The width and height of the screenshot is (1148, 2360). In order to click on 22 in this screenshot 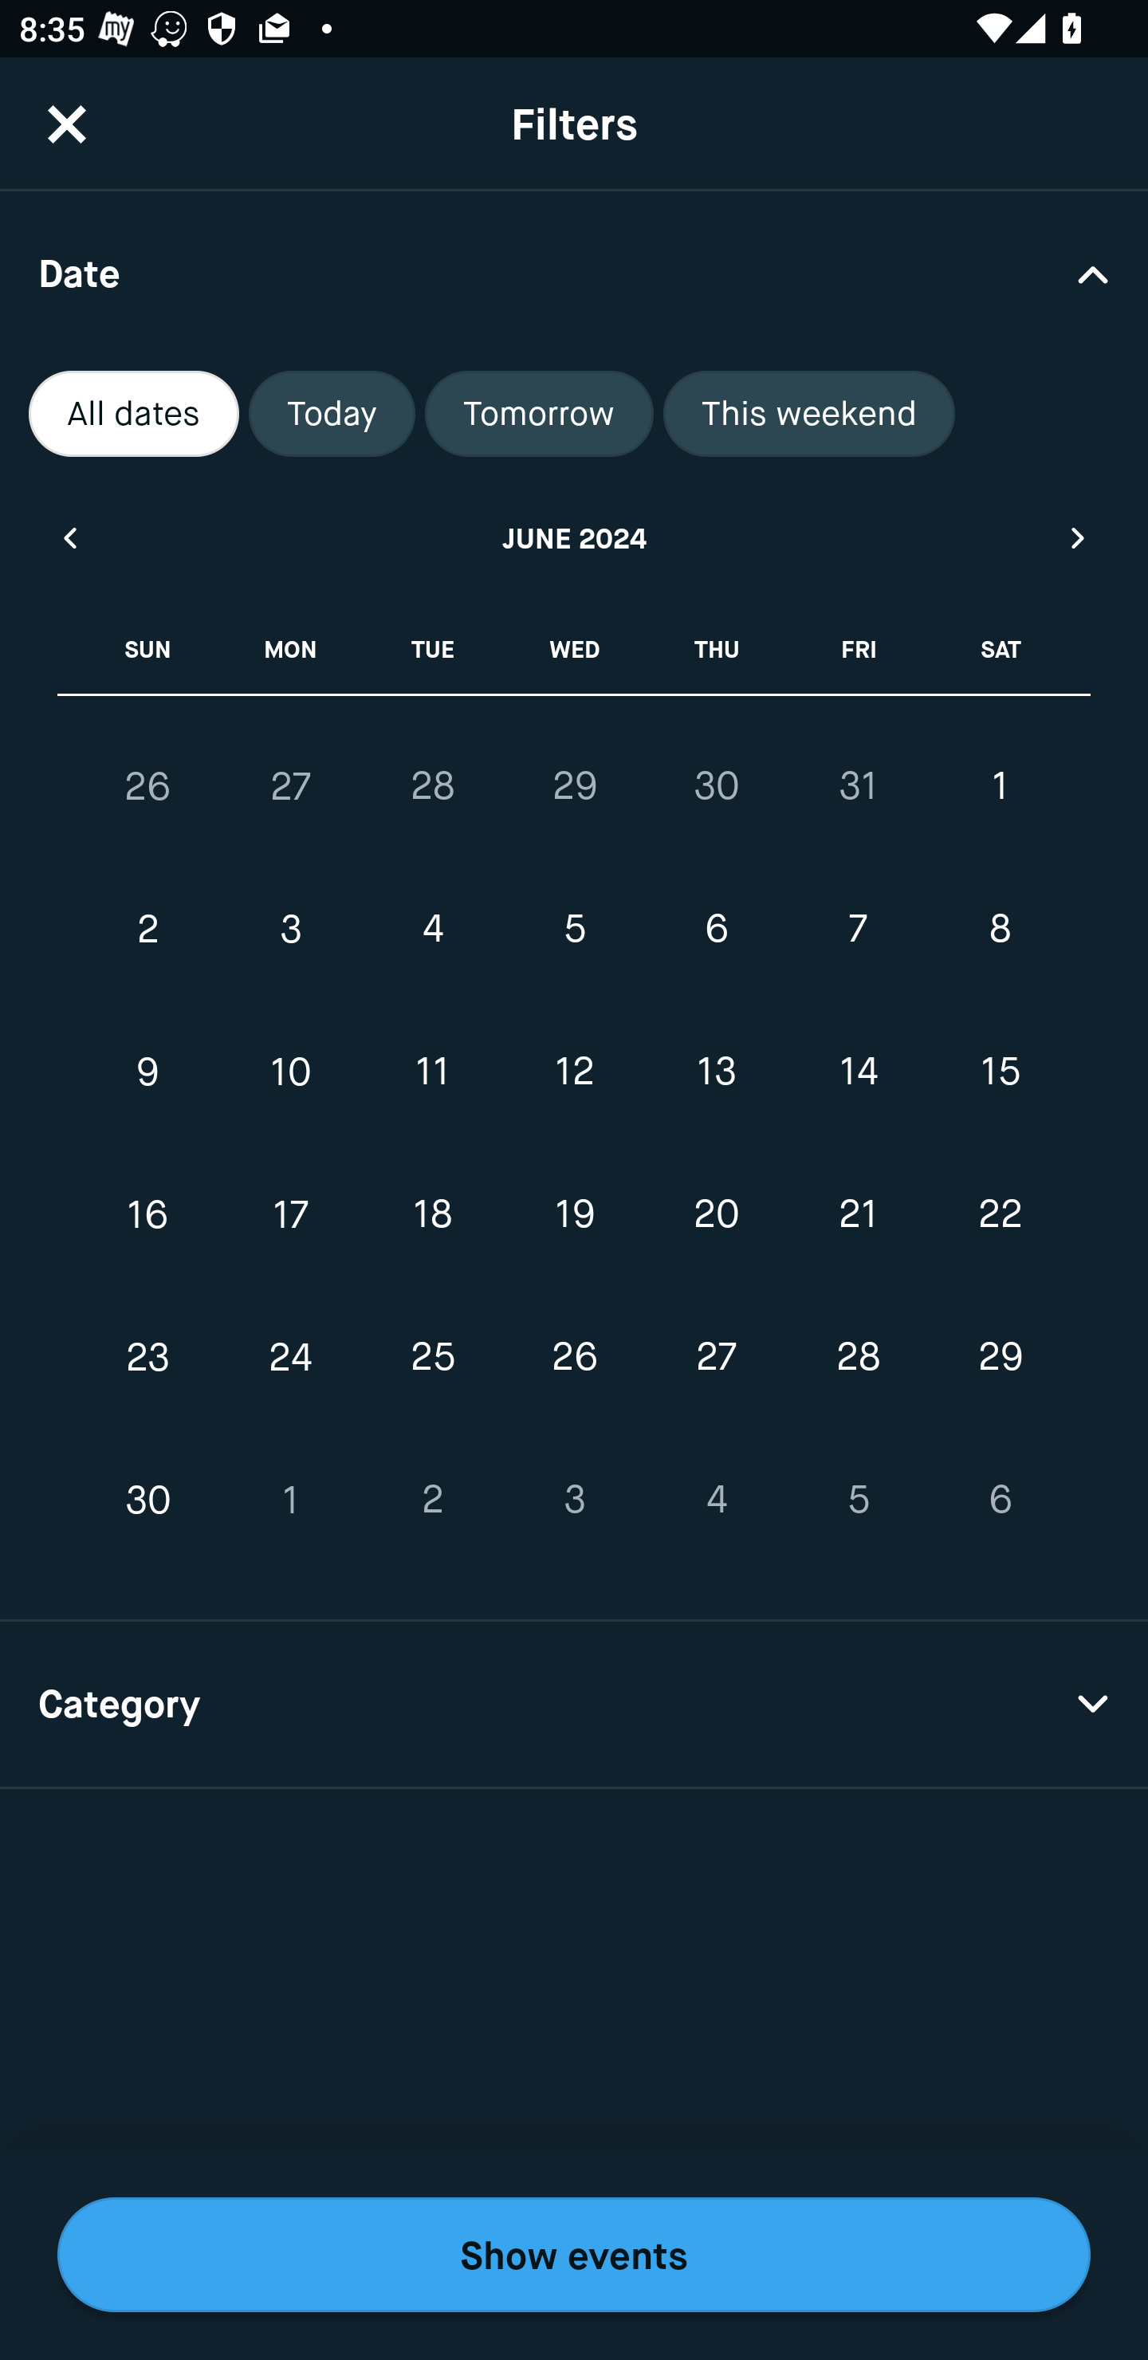, I will do `click(1000, 1213)`.